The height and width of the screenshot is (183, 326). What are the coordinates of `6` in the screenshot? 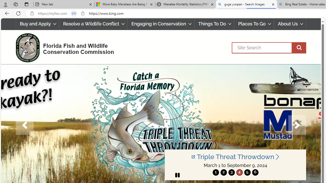 It's located at (255, 172).